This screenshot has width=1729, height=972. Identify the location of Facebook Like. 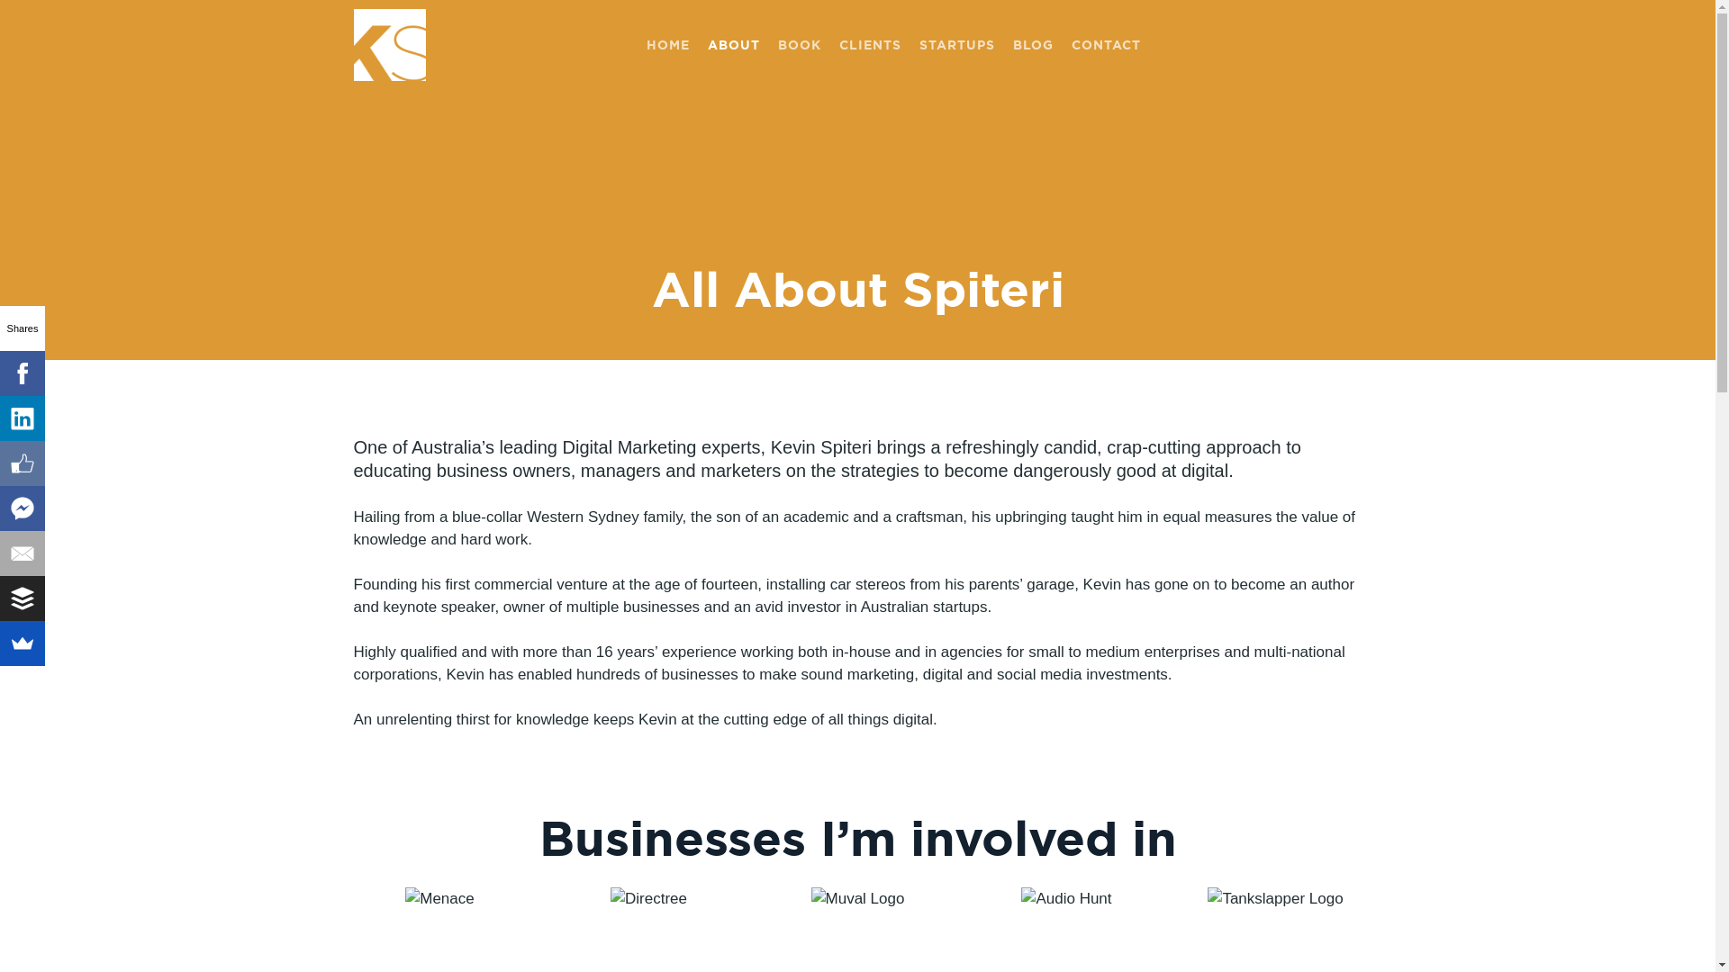
(23, 463).